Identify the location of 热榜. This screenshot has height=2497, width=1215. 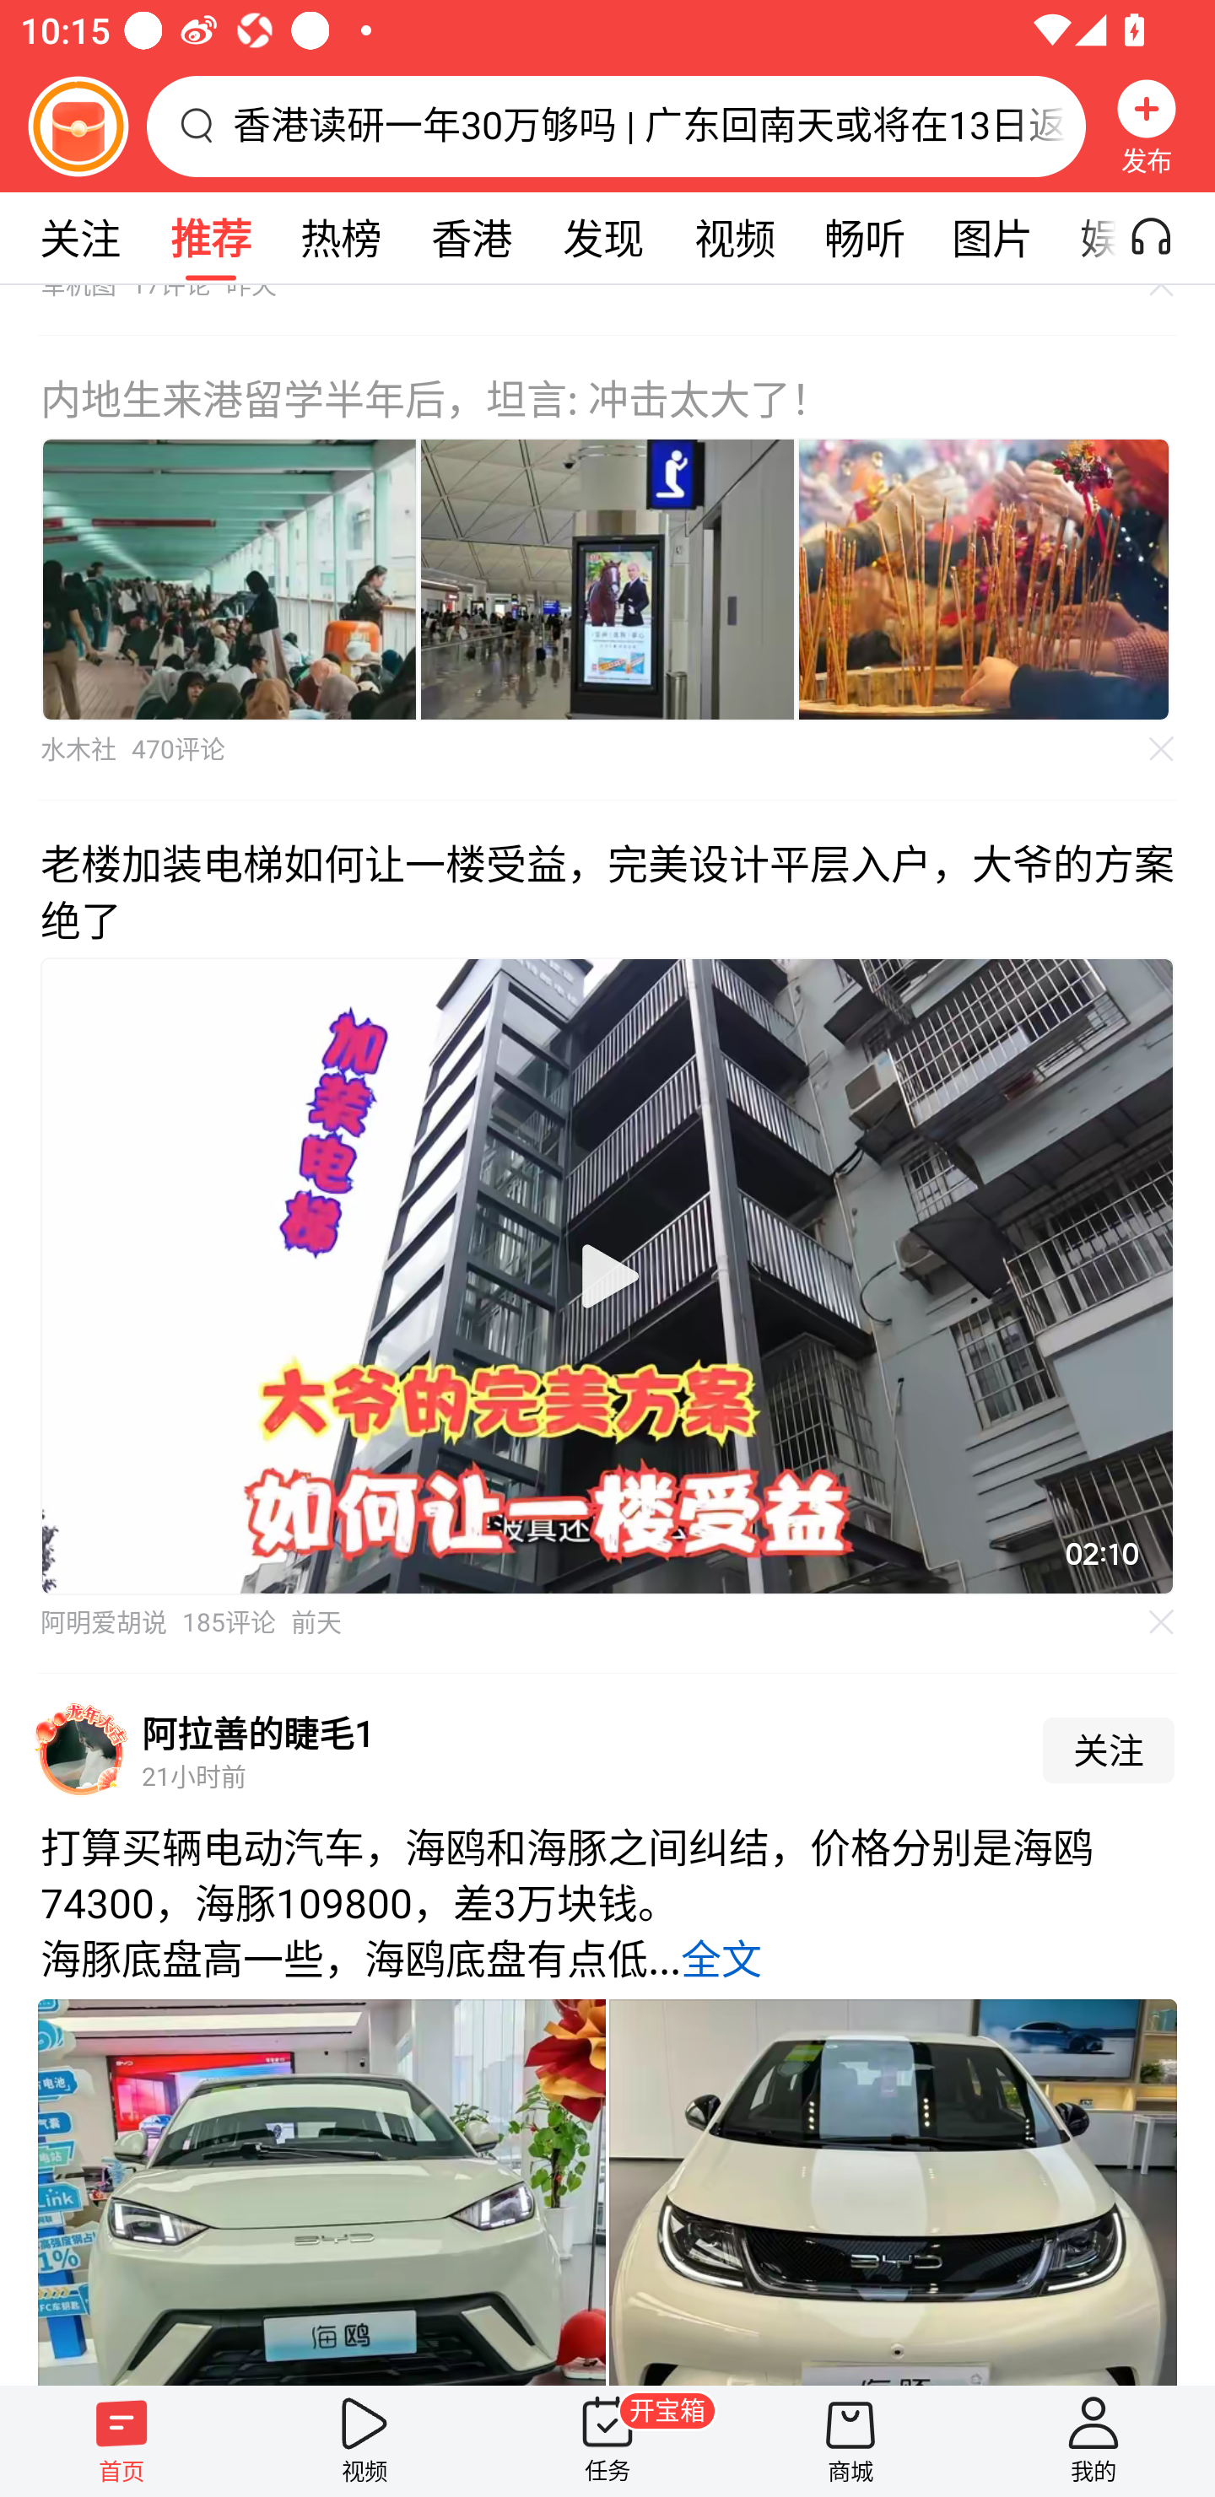
(340, 238).